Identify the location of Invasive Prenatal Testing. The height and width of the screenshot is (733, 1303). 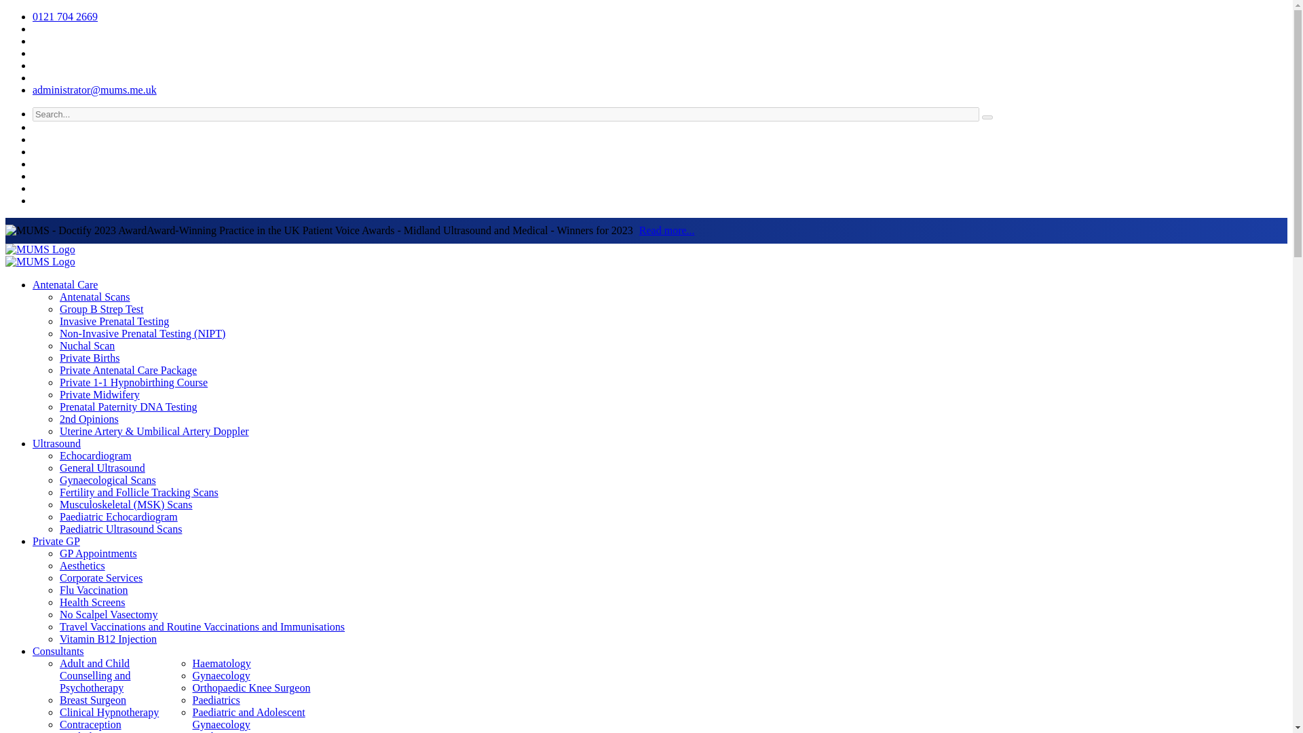
(114, 321).